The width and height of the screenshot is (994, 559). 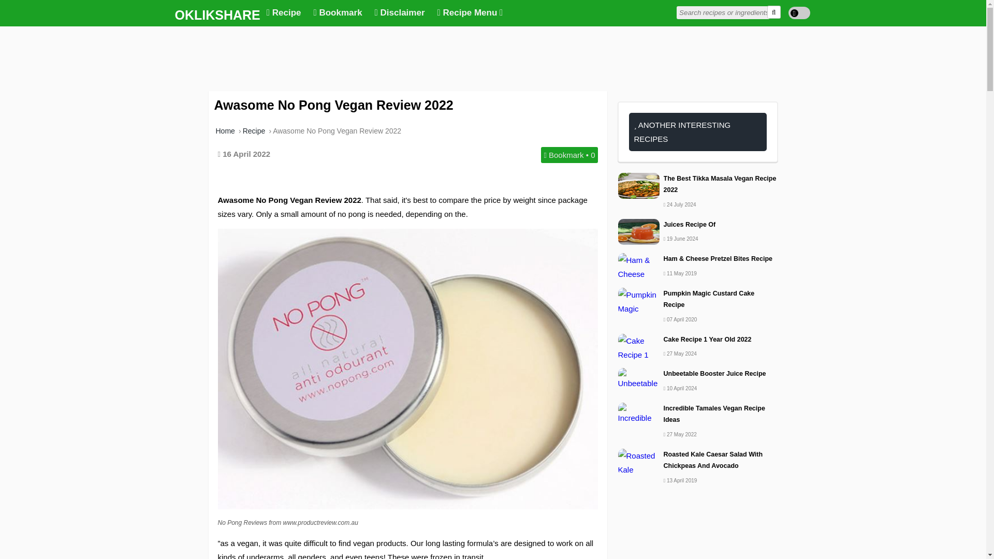 What do you see at coordinates (698, 414) in the screenshot?
I see `Incredible Tamales Vegan Recipe Ideas` at bounding box center [698, 414].